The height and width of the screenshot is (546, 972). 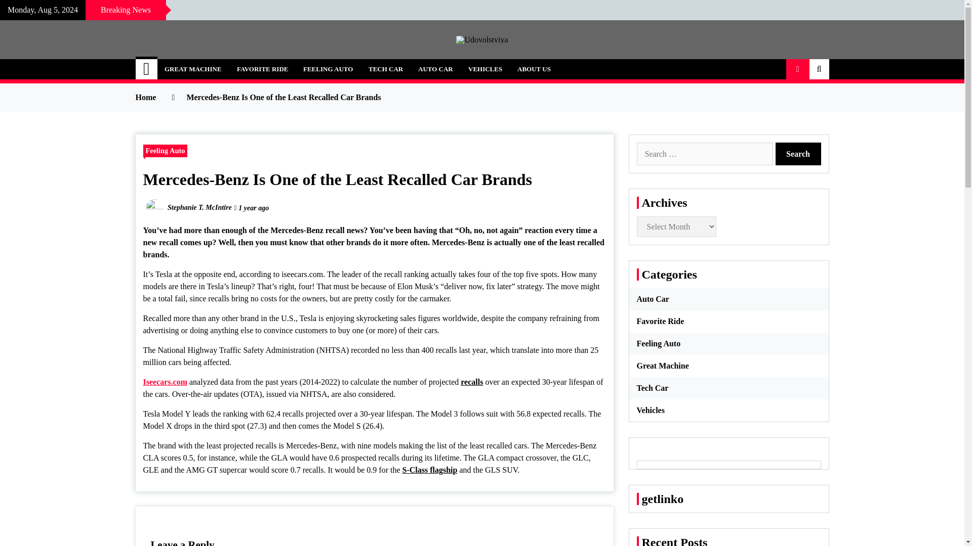 I want to click on Search, so click(x=798, y=154).